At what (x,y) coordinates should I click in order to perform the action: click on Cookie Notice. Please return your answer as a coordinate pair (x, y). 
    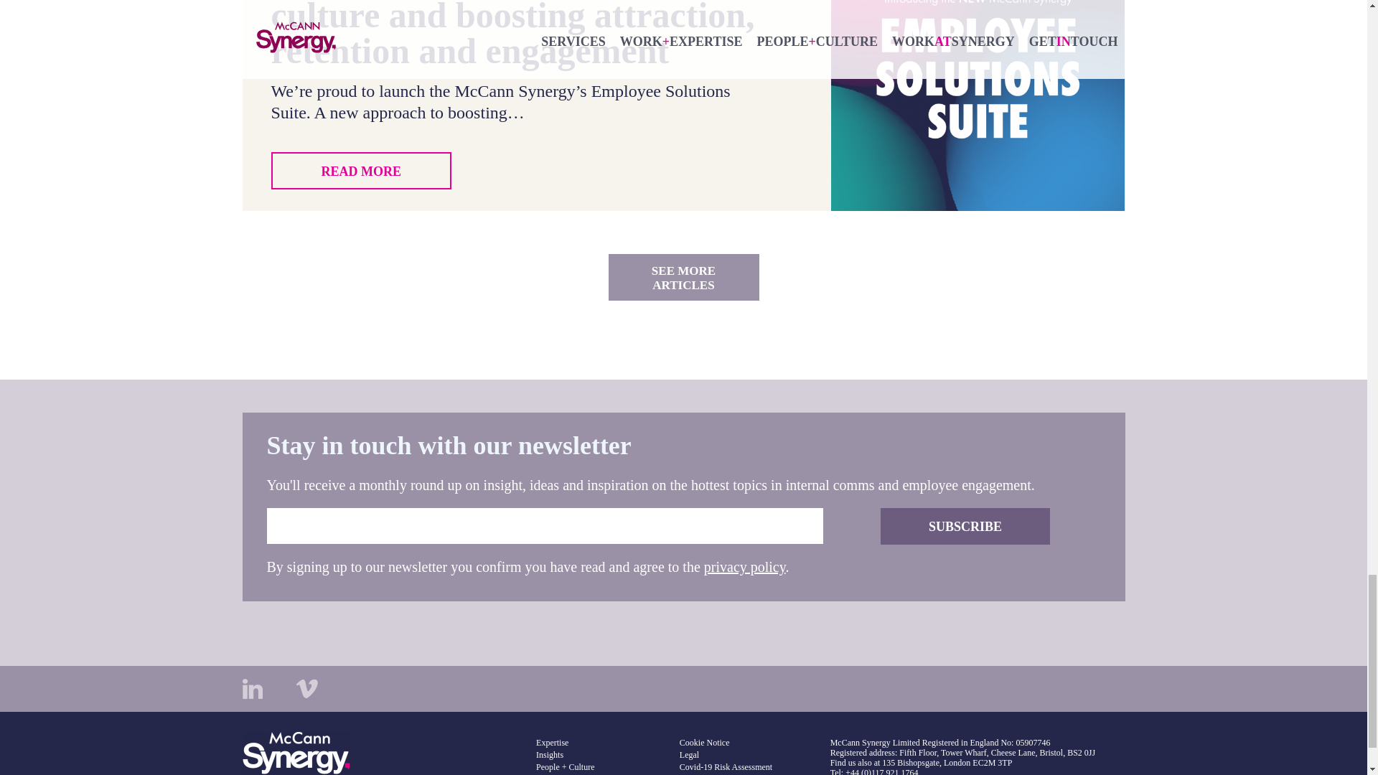
    Looking at the image, I should click on (705, 743).